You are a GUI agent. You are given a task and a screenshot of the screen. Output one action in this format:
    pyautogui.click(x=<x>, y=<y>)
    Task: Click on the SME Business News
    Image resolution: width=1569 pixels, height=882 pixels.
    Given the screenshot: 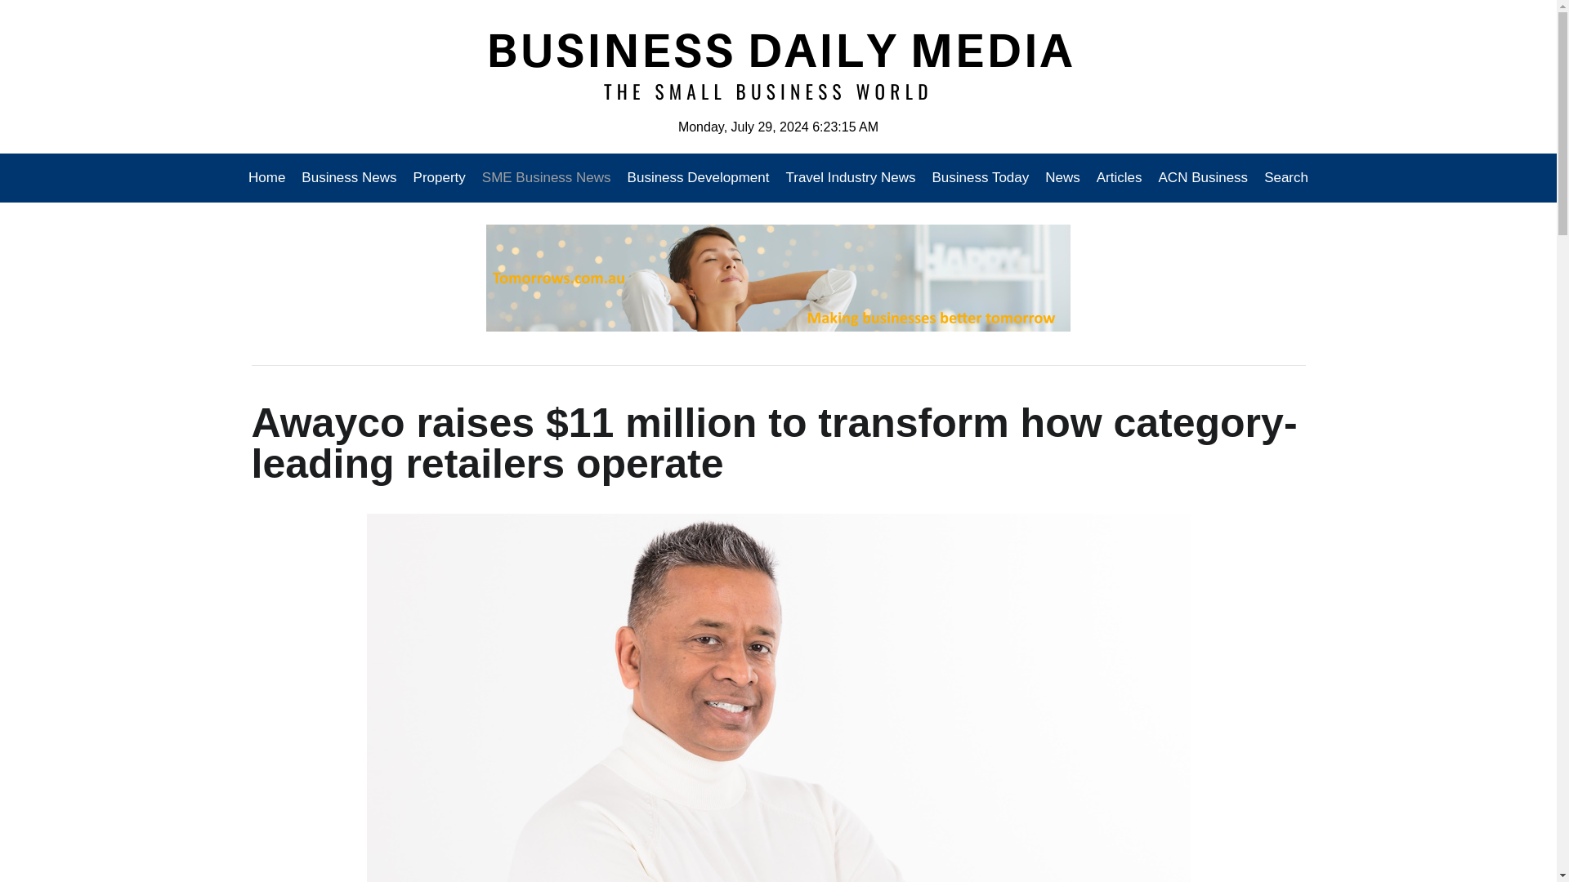 What is the action you would take?
    pyautogui.click(x=546, y=178)
    